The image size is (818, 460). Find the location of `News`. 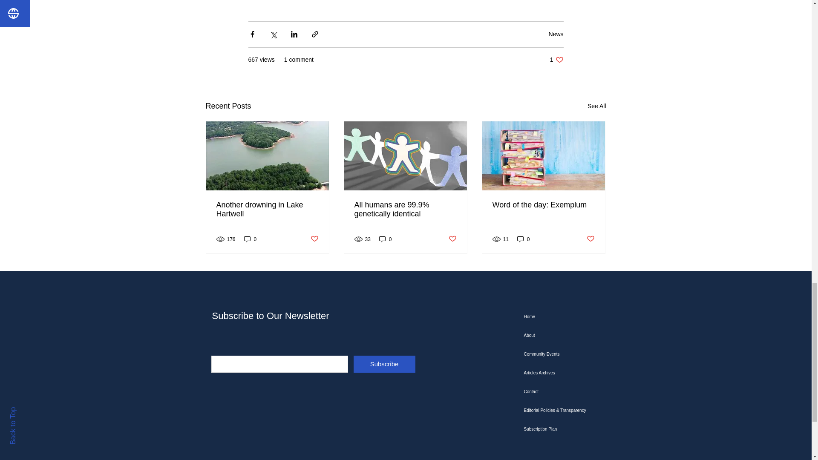

News is located at coordinates (556, 34).